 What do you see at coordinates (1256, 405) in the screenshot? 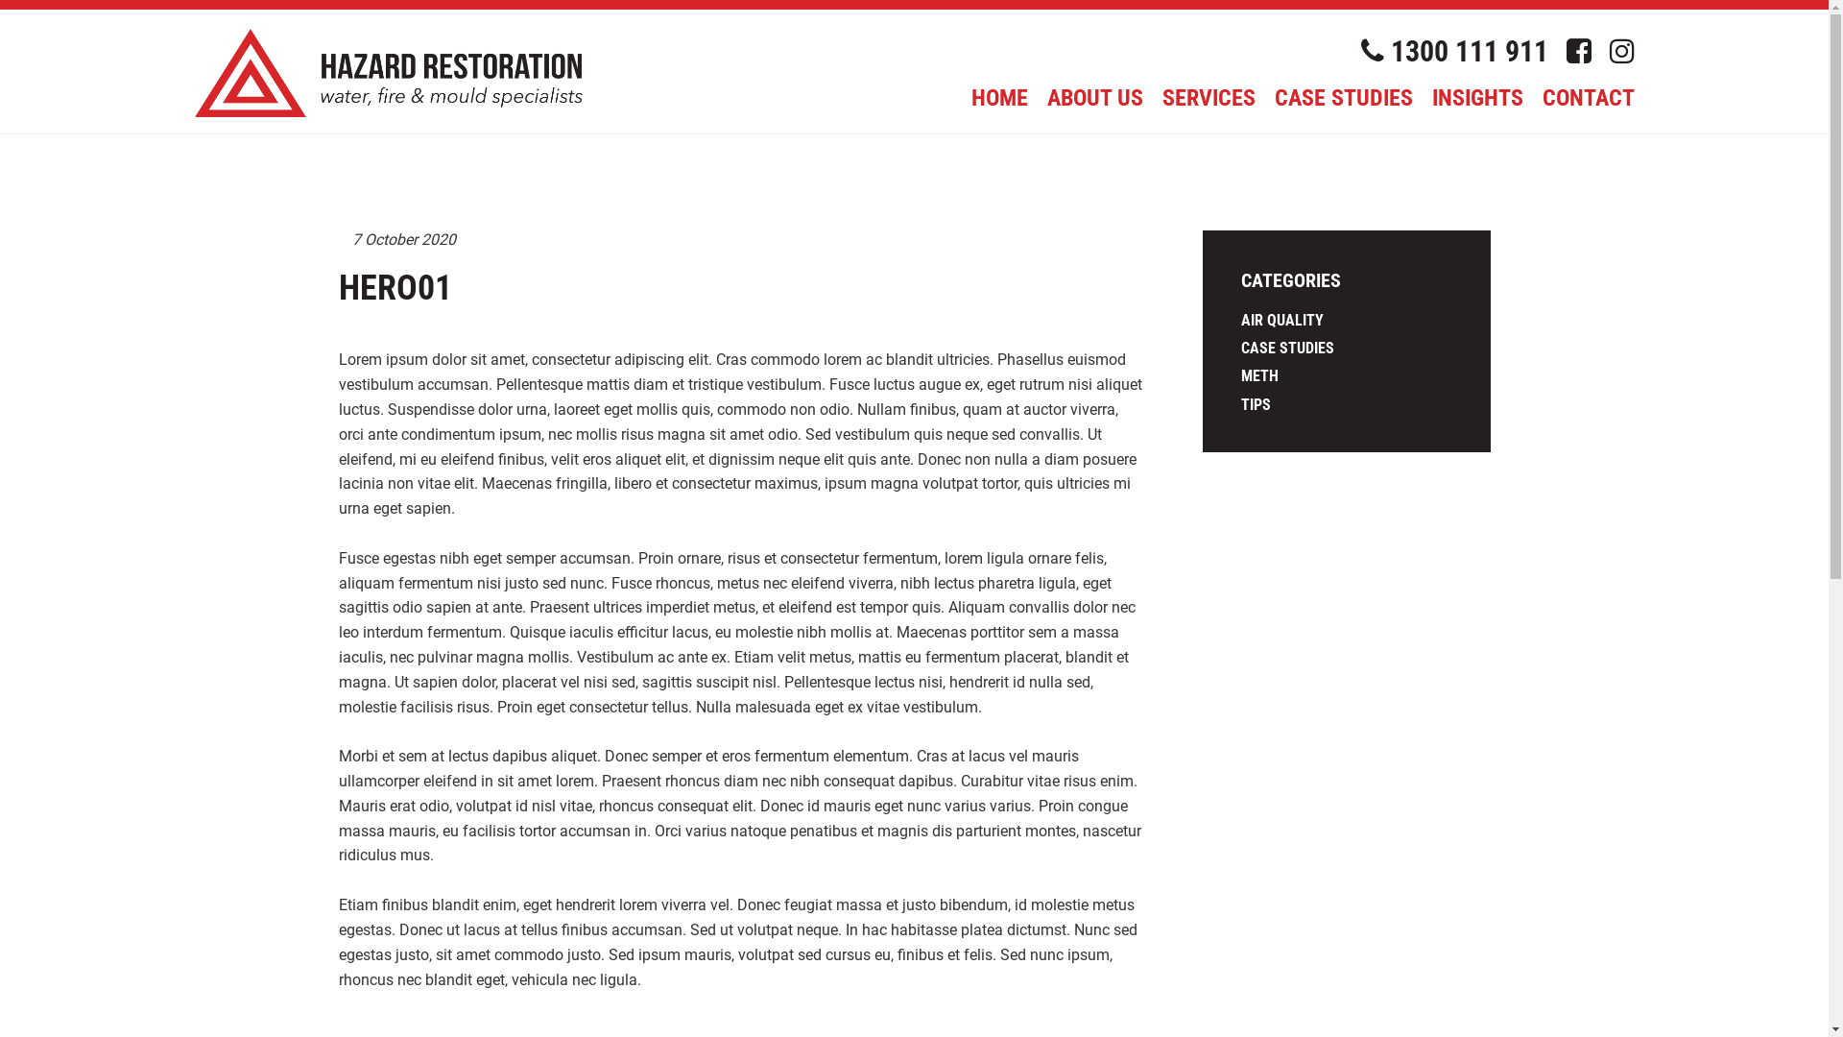
I see `TIPS` at bounding box center [1256, 405].